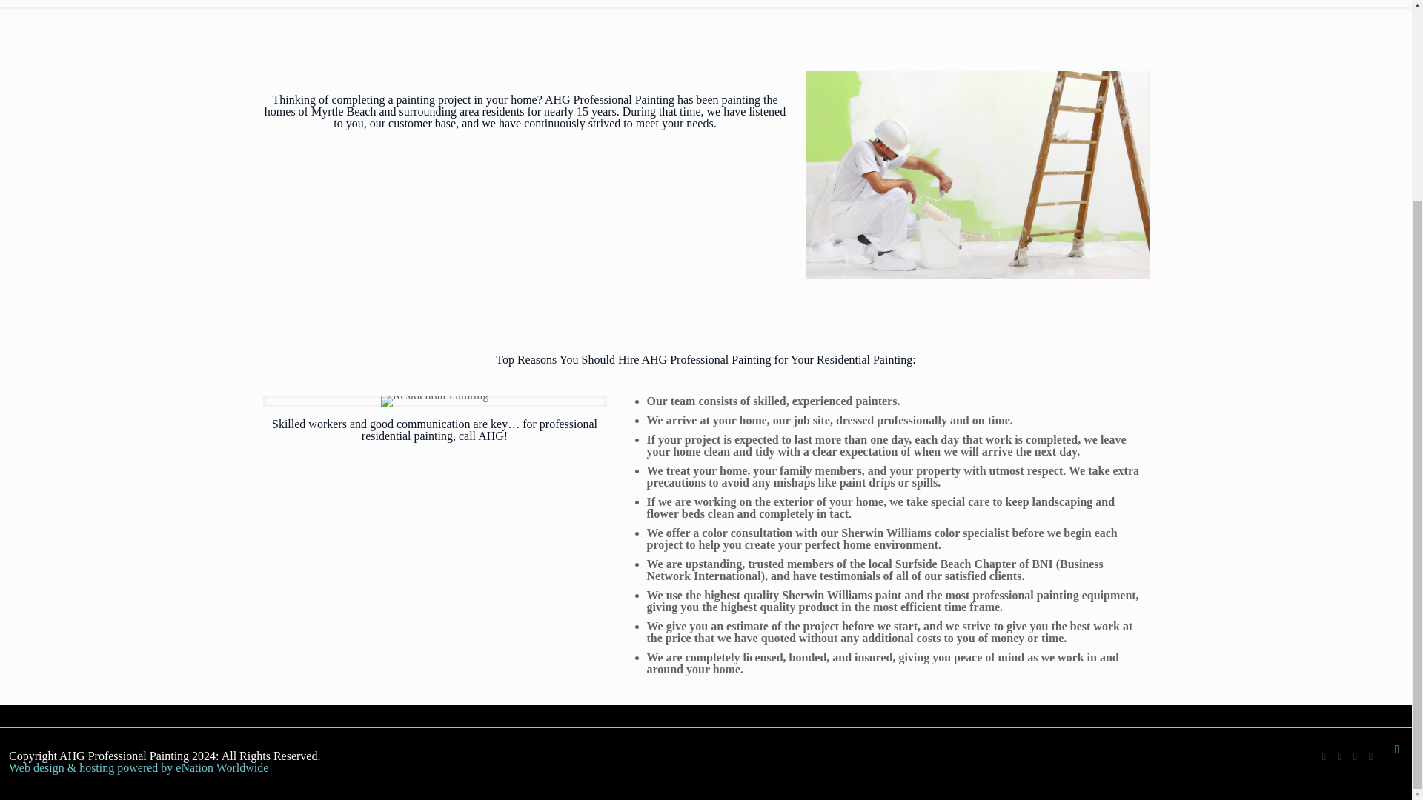 The height and width of the screenshot is (800, 1423). What do you see at coordinates (1339, 756) in the screenshot?
I see `YouTube` at bounding box center [1339, 756].